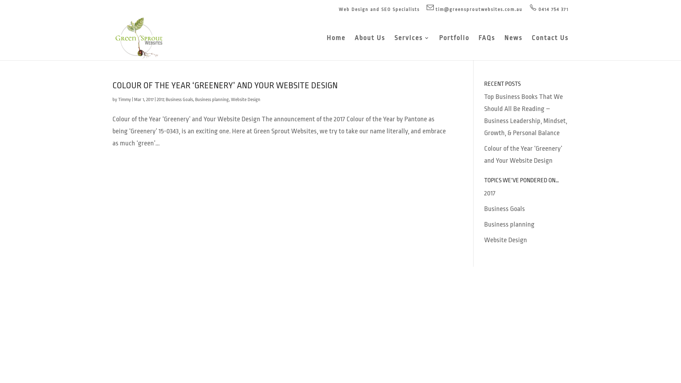 The height and width of the screenshot is (383, 681). What do you see at coordinates (179, 99) in the screenshot?
I see `Business Goals` at bounding box center [179, 99].